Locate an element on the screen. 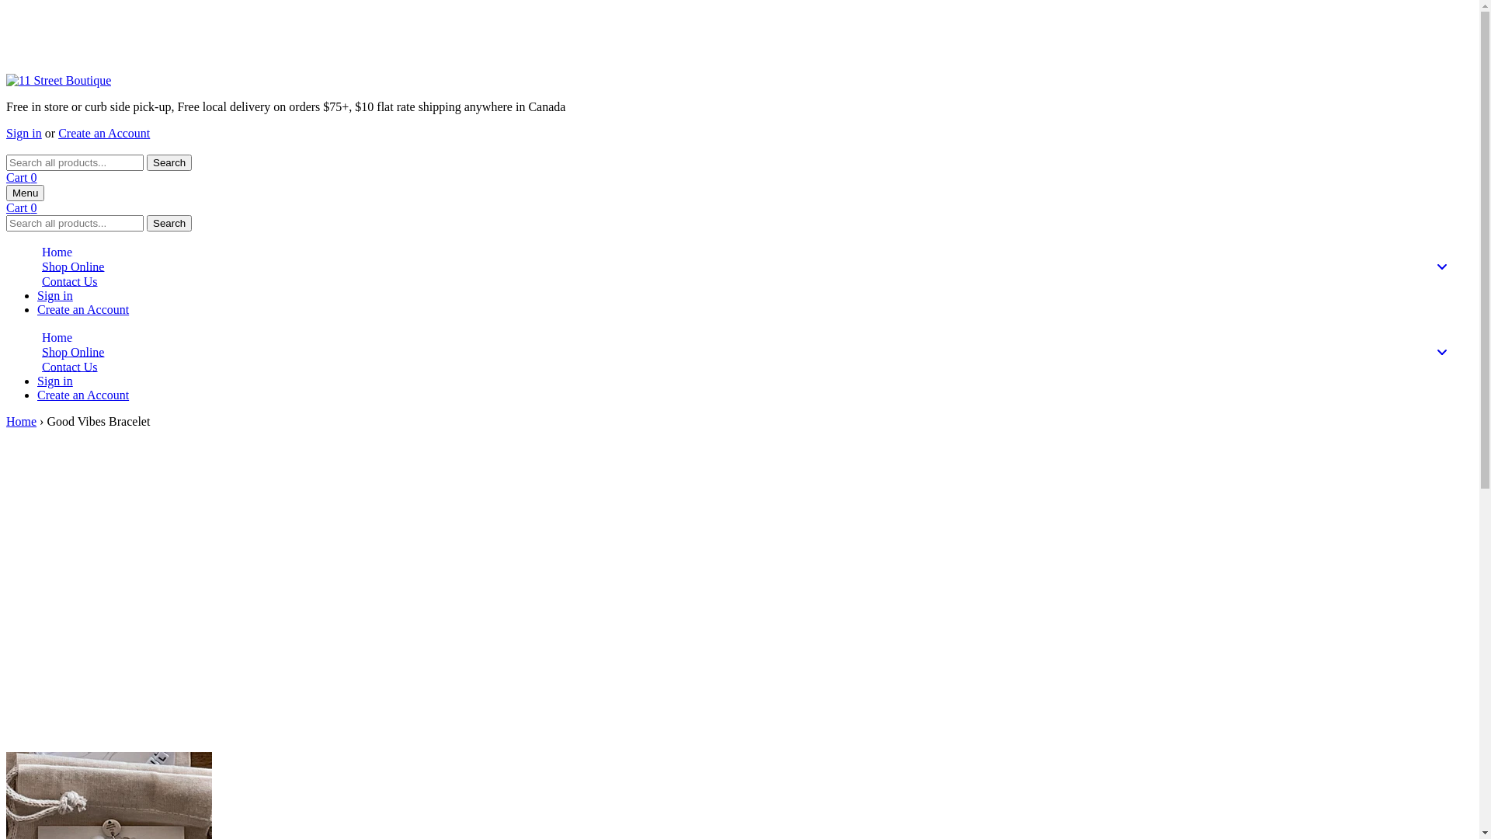 This screenshot has height=839, width=1491. Home is located at coordinates (755, 252).